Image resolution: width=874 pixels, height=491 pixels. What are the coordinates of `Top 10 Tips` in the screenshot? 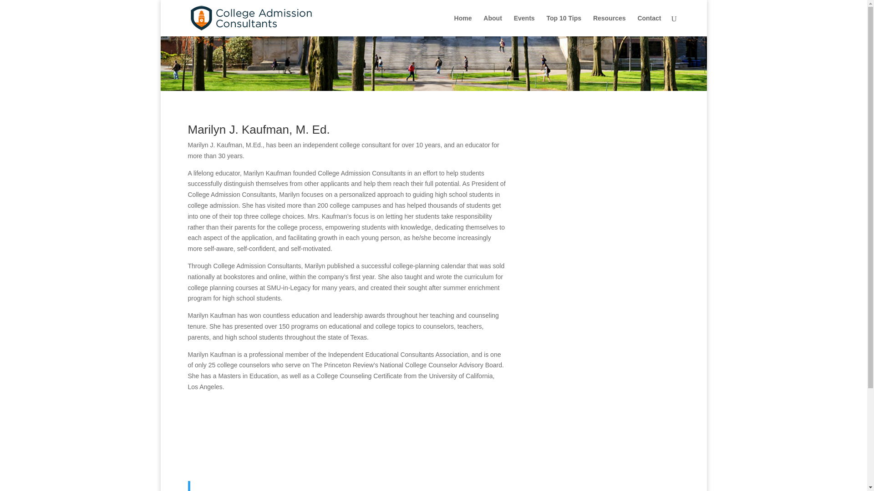 It's located at (564, 25).